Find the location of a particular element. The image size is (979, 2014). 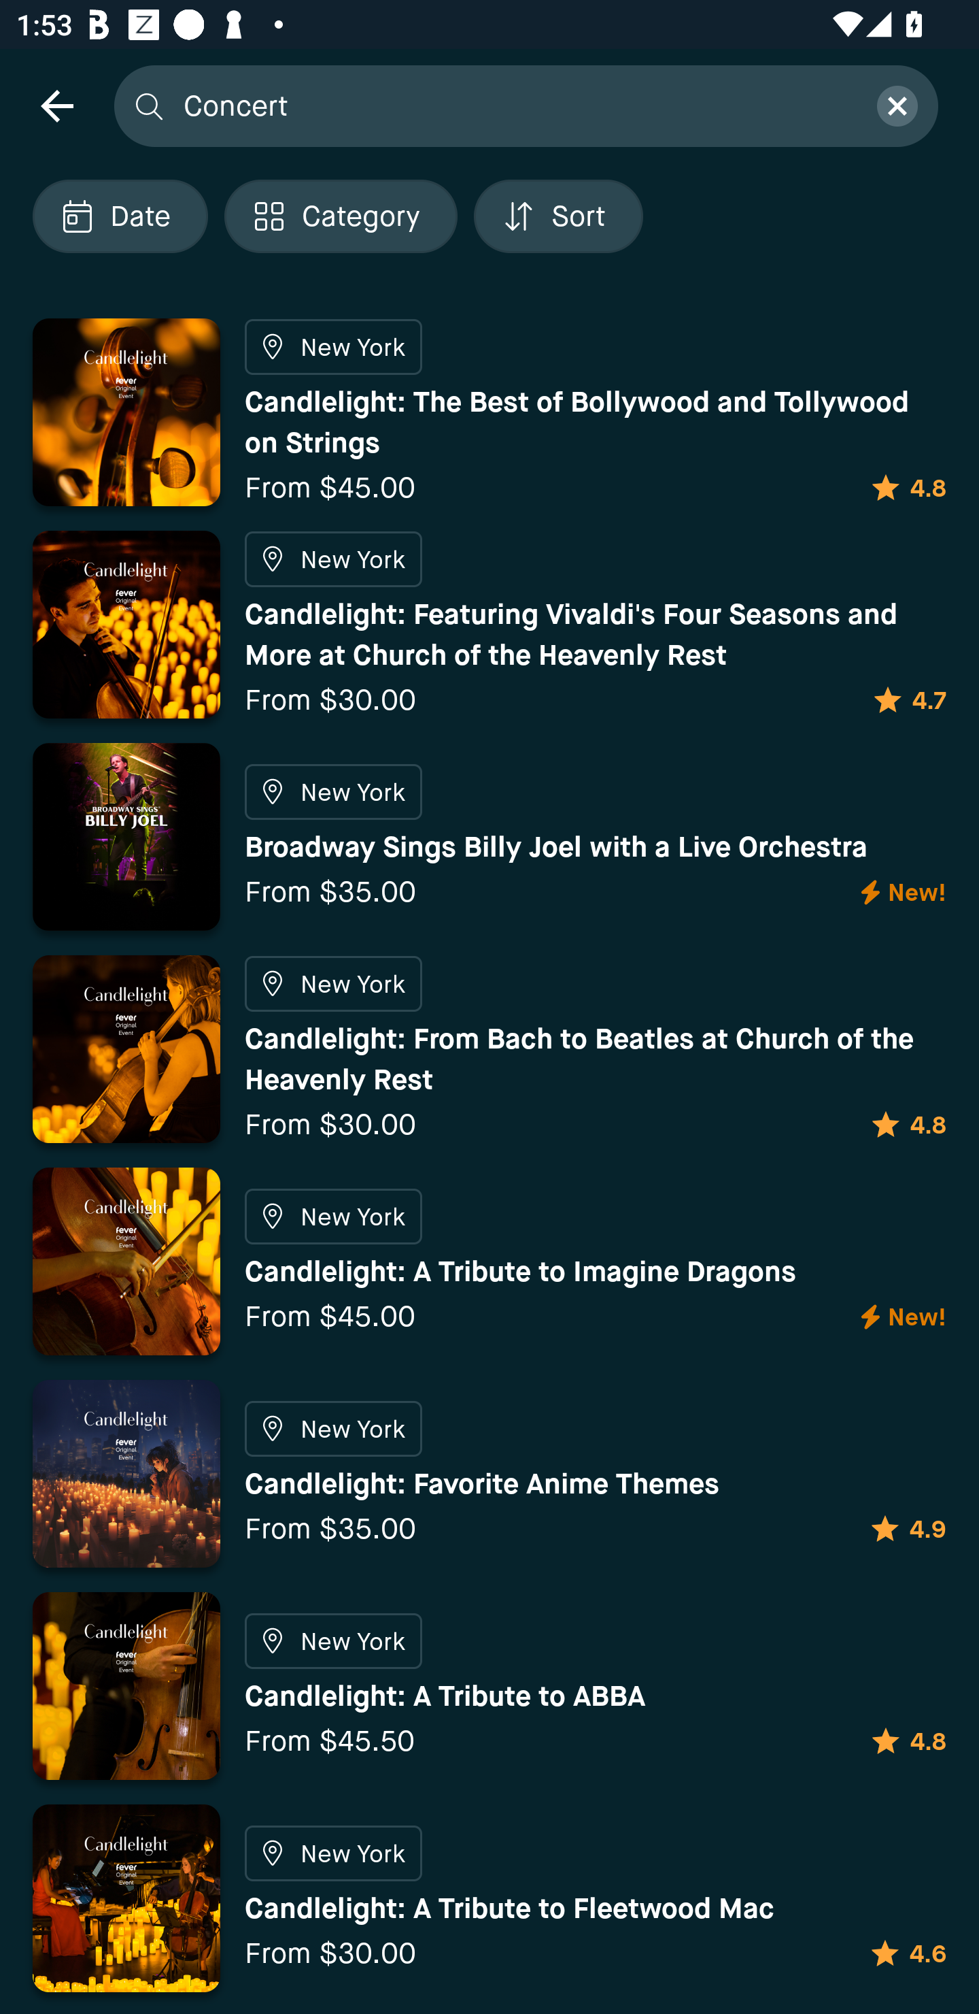

Localized description Sort is located at coordinates (558, 216).